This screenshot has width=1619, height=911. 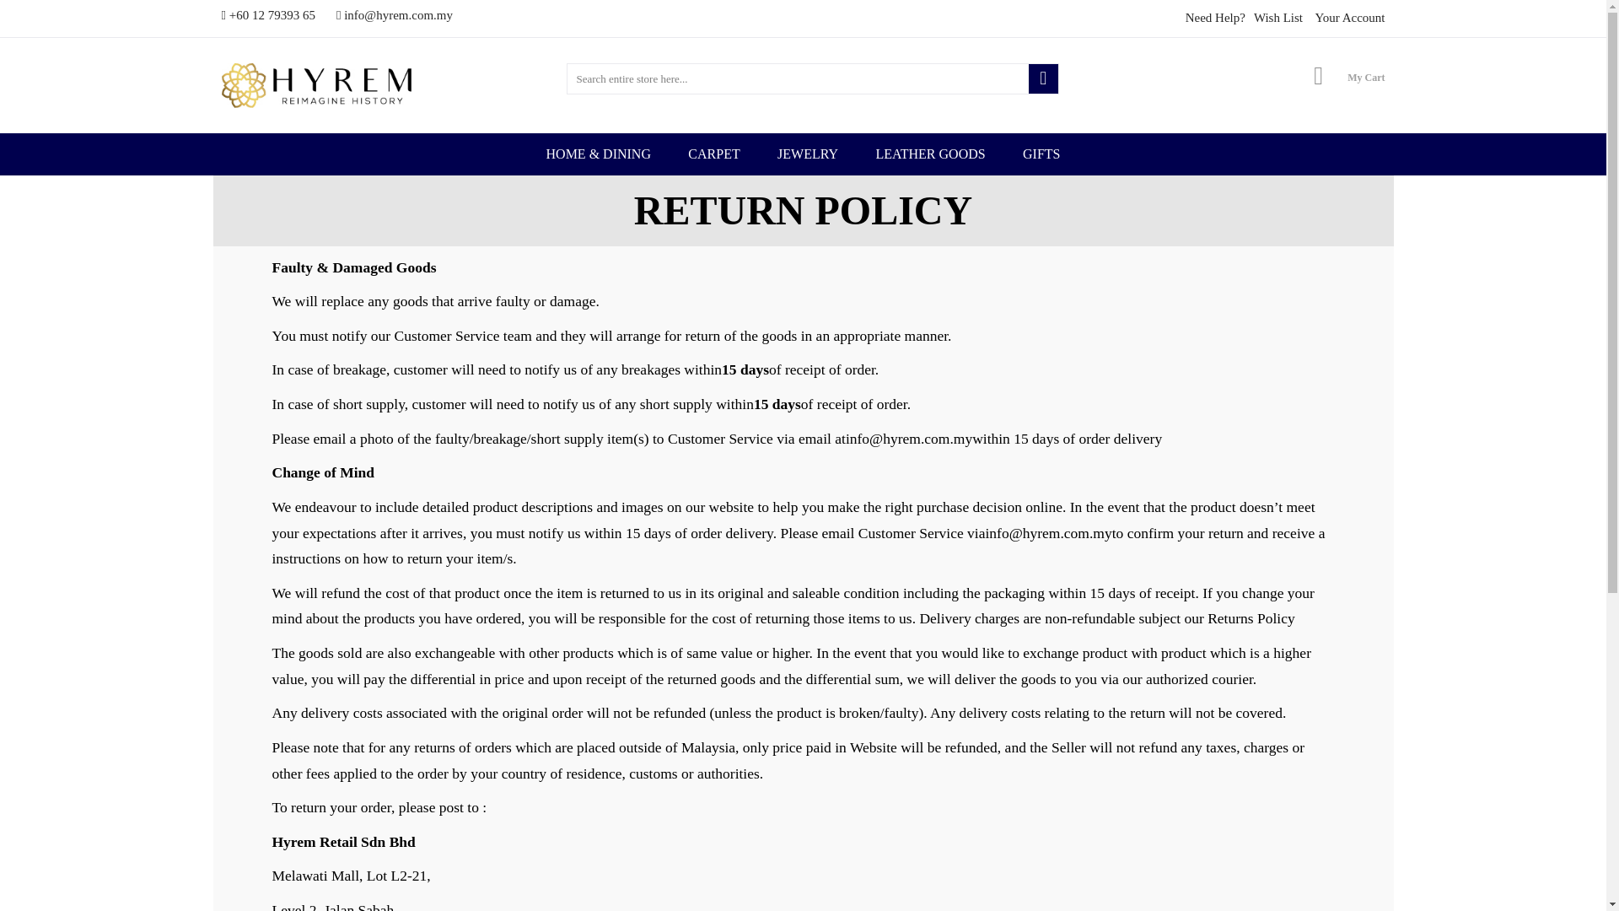 What do you see at coordinates (1278, 17) in the screenshot?
I see `Wish List` at bounding box center [1278, 17].